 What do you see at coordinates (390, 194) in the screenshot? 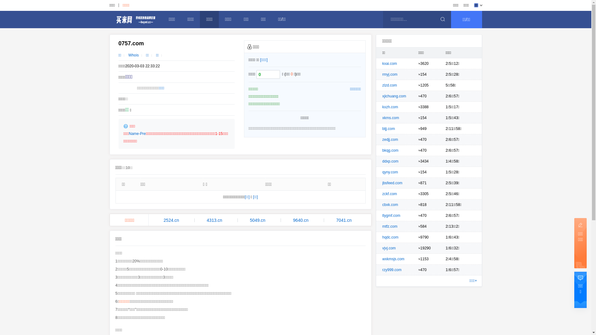
I see `zckf.com` at bounding box center [390, 194].